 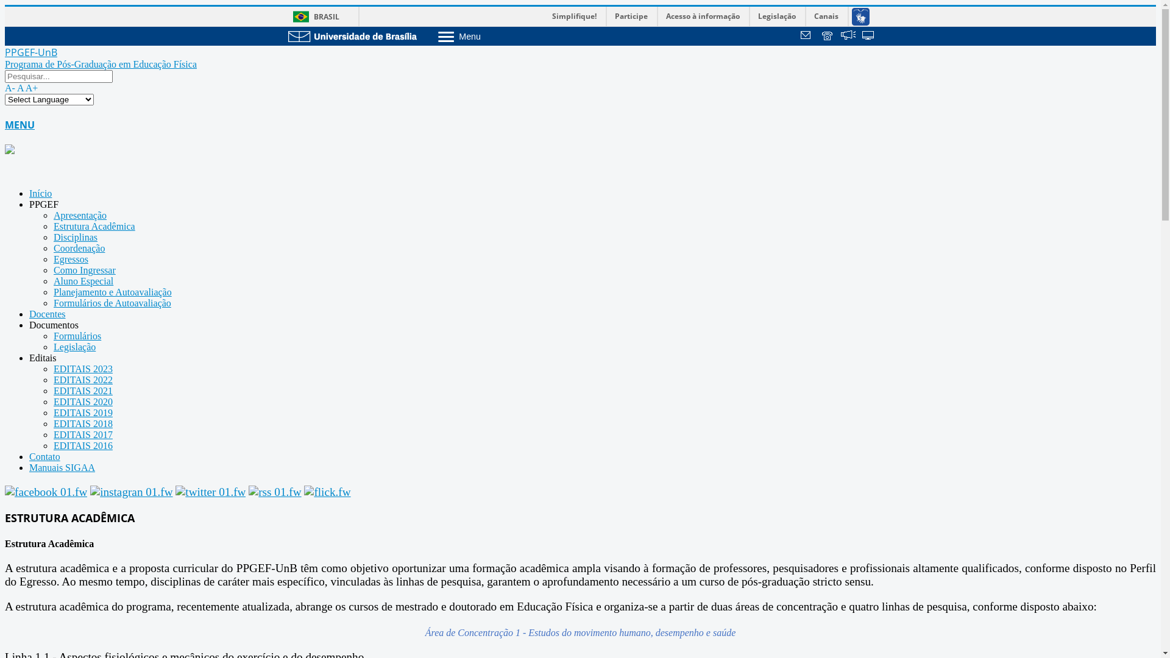 I want to click on EDITAIS 2019, so click(x=83, y=413).